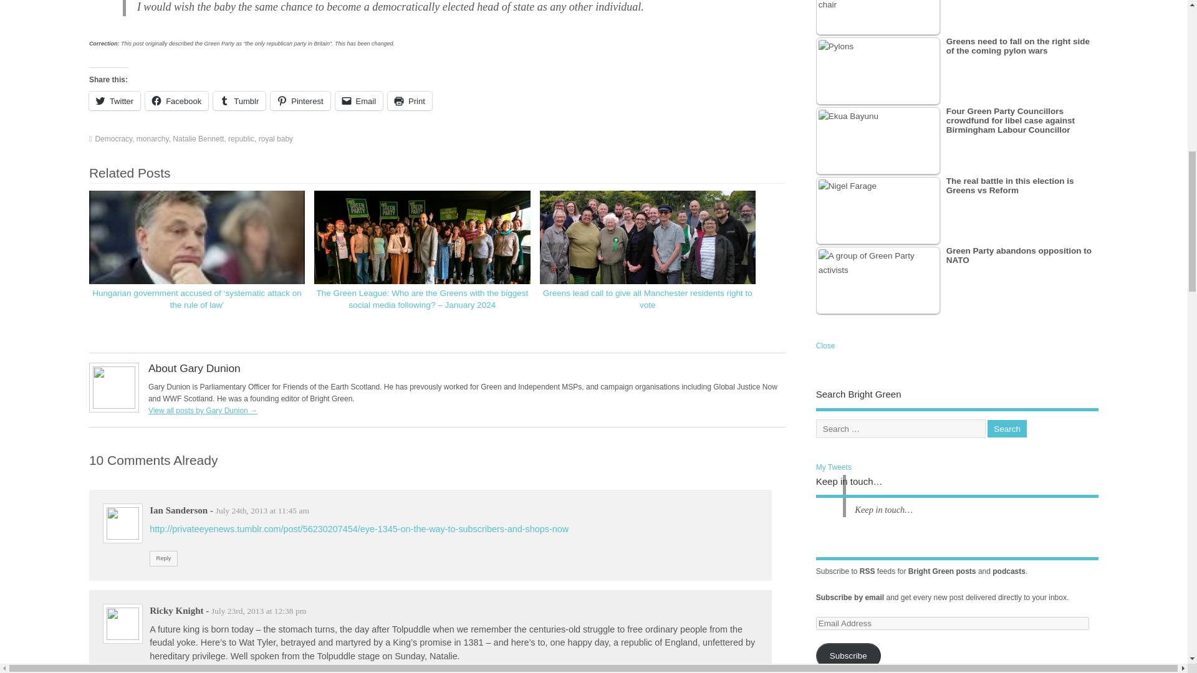 Image resolution: width=1197 pixels, height=673 pixels. What do you see at coordinates (176, 101) in the screenshot?
I see `Facebook` at bounding box center [176, 101].